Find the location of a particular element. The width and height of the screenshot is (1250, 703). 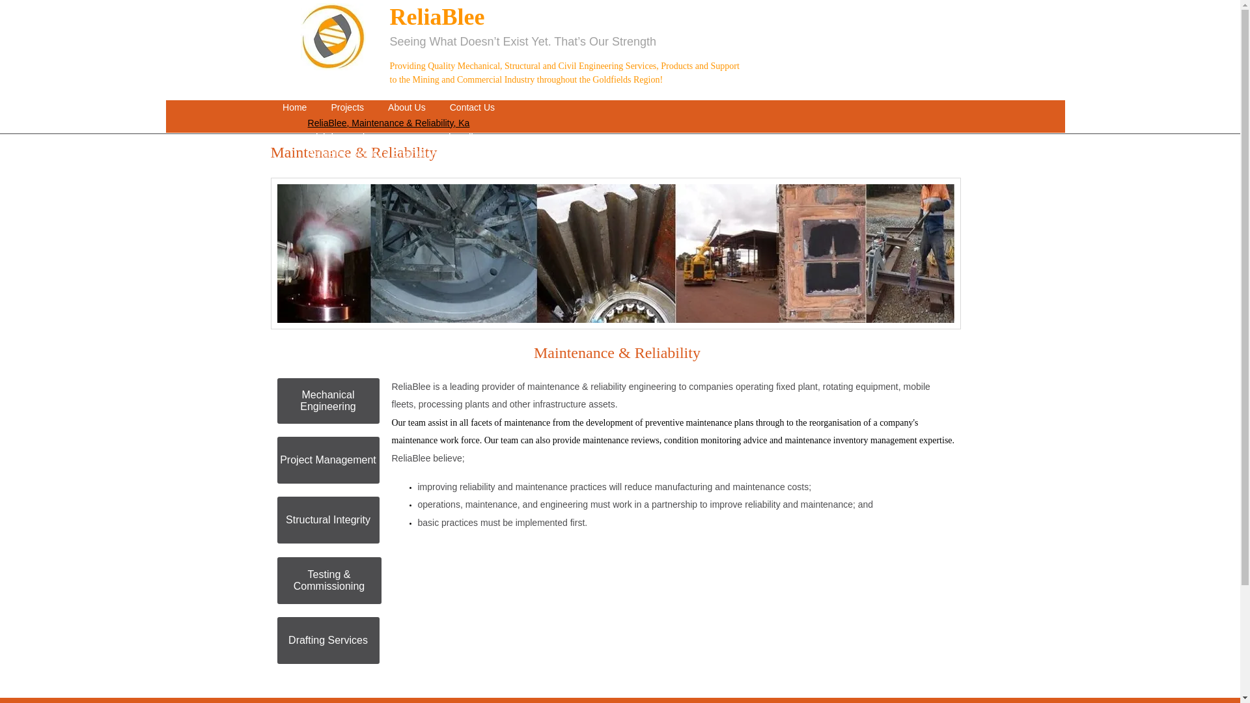

Projects is located at coordinates (347, 108).